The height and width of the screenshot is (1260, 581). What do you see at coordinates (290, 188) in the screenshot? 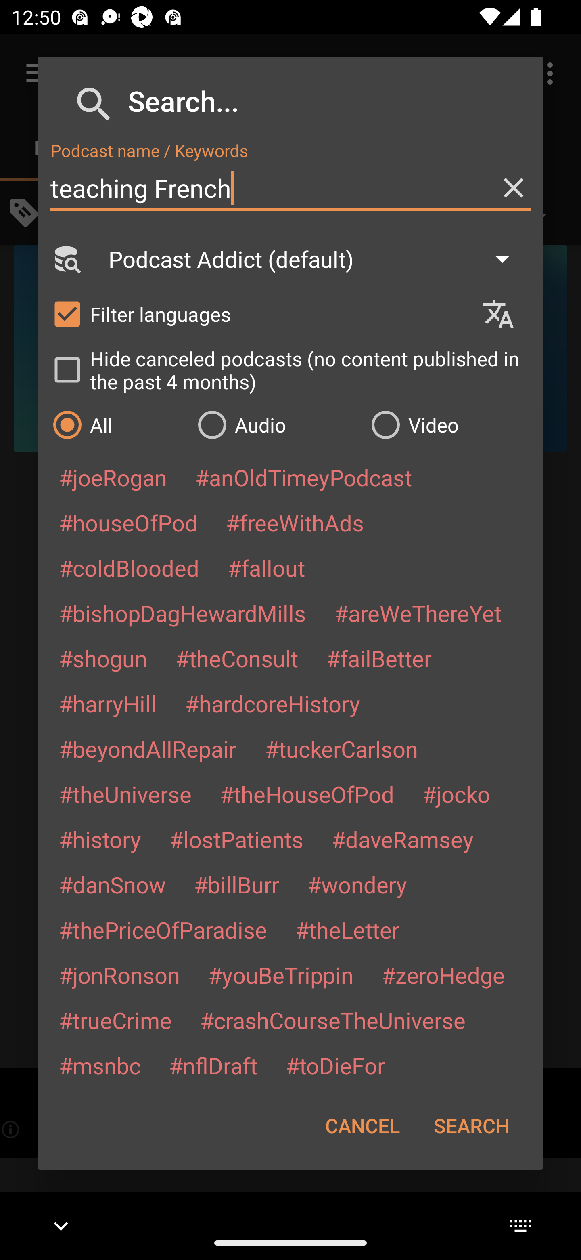
I see `teaching French` at bounding box center [290, 188].